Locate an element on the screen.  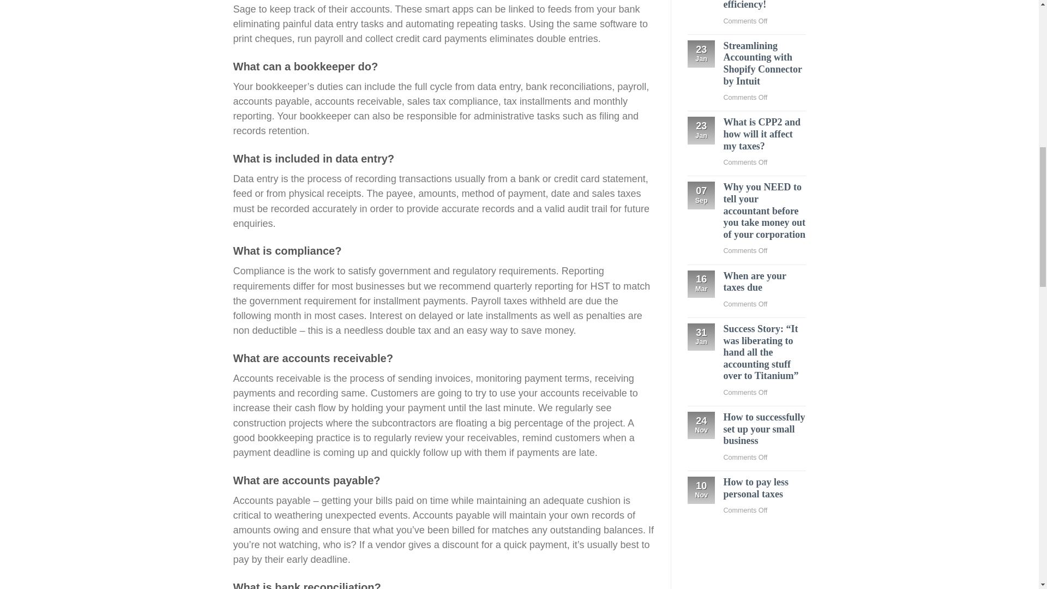
How to successfully set up your small business is located at coordinates (764, 429).